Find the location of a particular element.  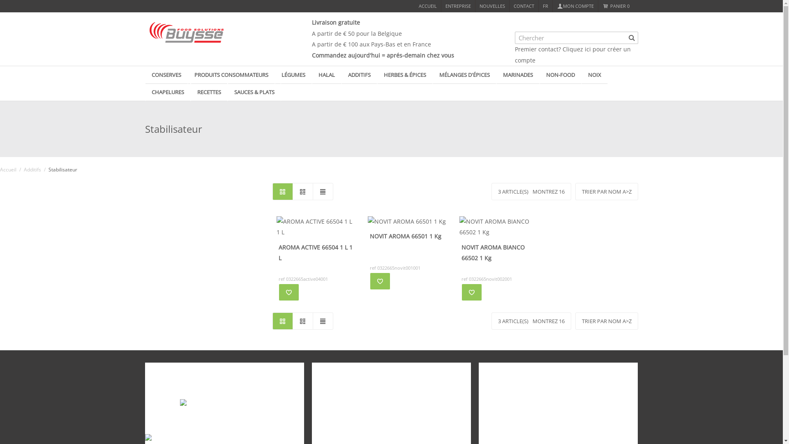

Profil is located at coordinates (485, 388).